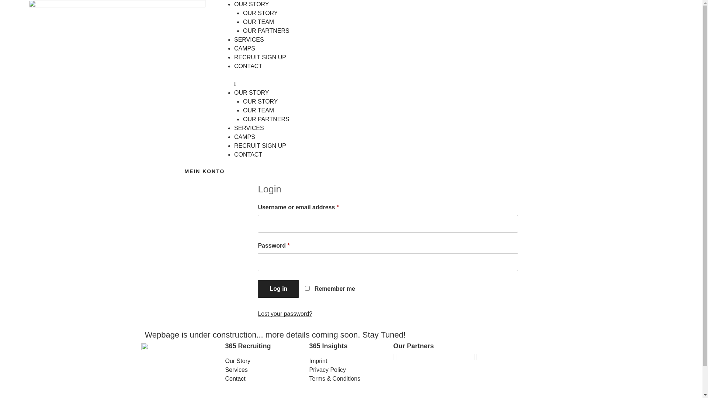 This screenshot has width=708, height=398. Describe the element at coordinates (266, 31) in the screenshot. I see `OUR PARTNERS` at that location.